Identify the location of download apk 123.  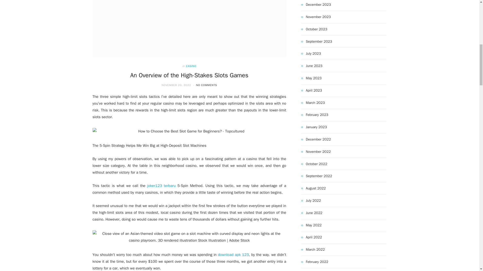
(233, 254).